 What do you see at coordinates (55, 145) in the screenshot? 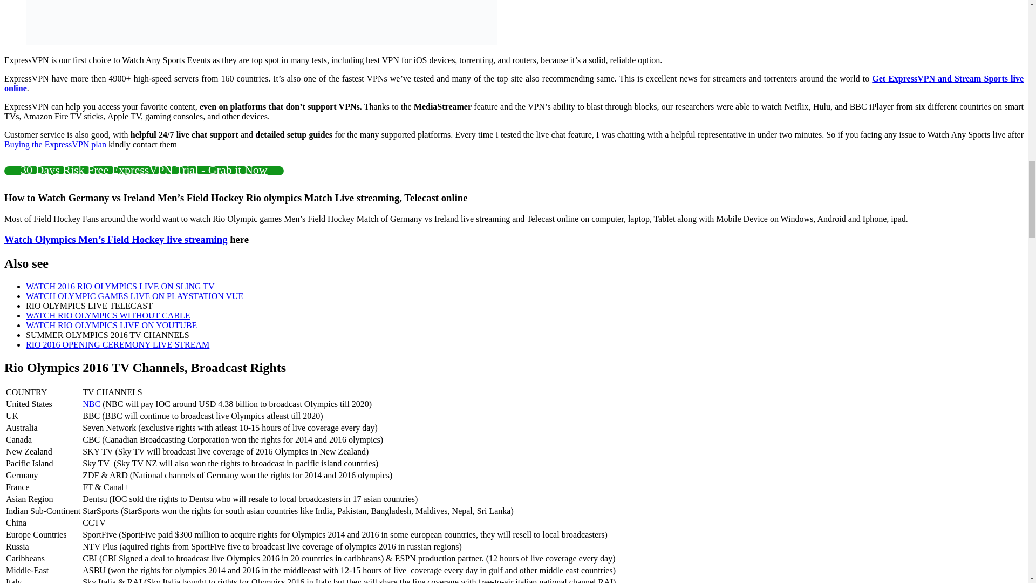
I see `Buying the ExpressVPN plan` at bounding box center [55, 145].